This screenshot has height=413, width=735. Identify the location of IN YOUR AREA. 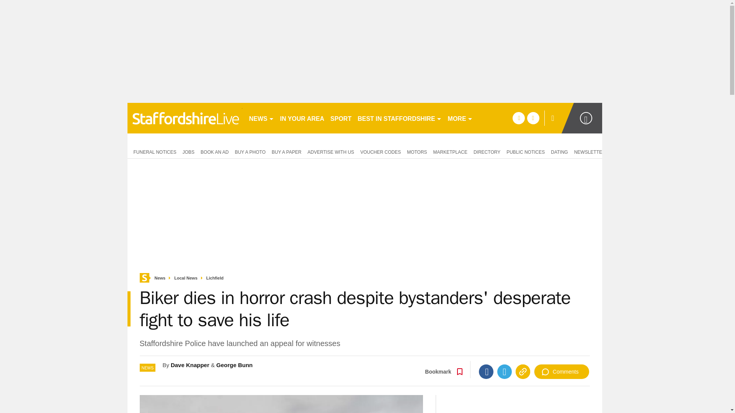
(302, 118).